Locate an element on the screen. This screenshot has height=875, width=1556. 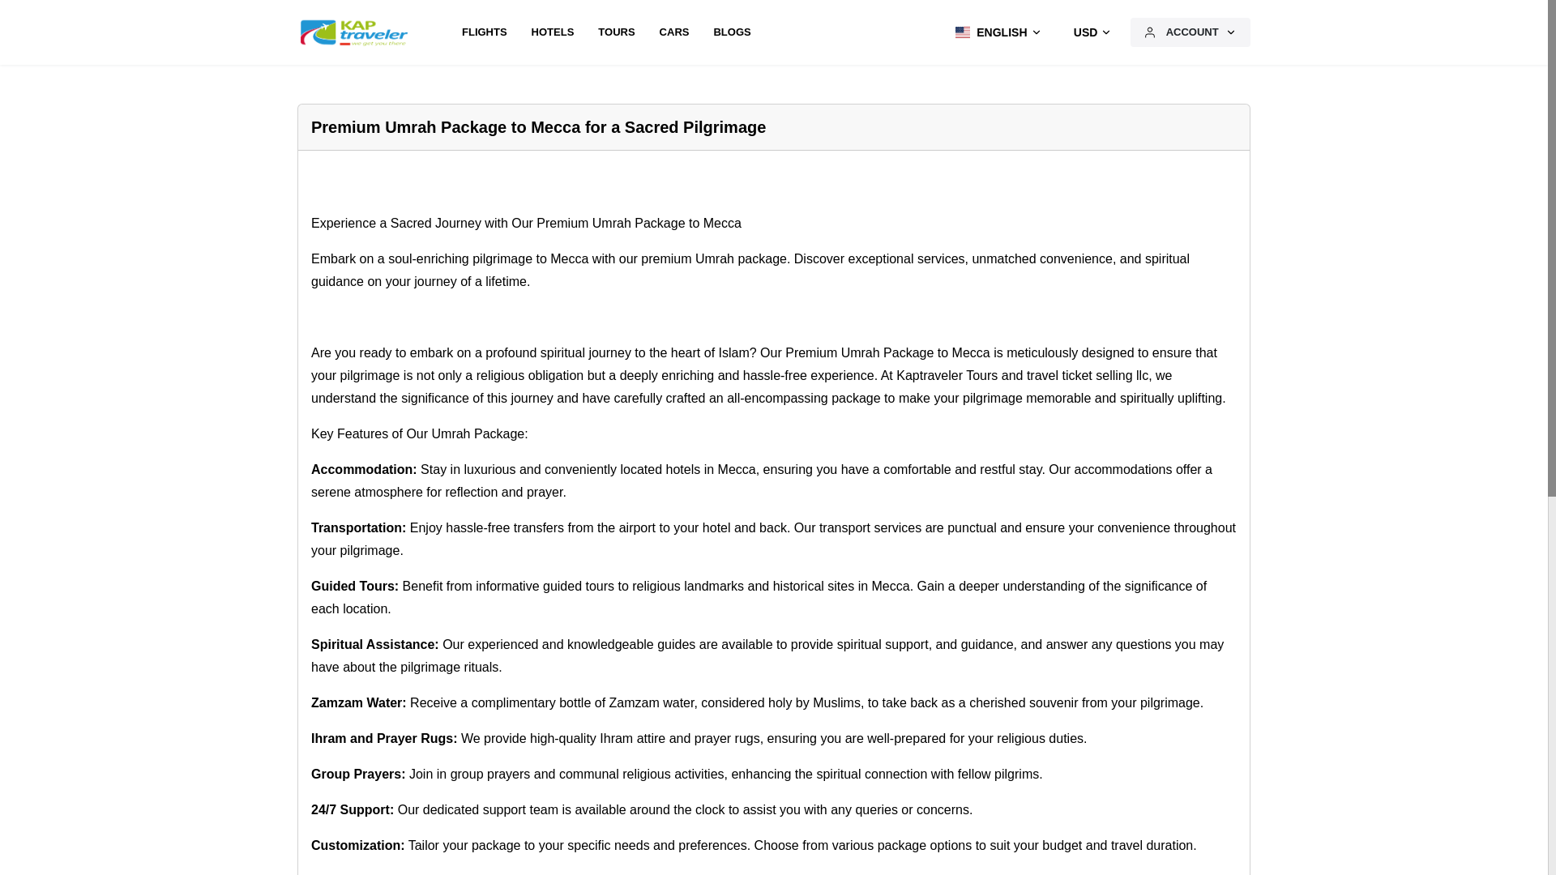
BLOGS is located at coordinates (731, 32).